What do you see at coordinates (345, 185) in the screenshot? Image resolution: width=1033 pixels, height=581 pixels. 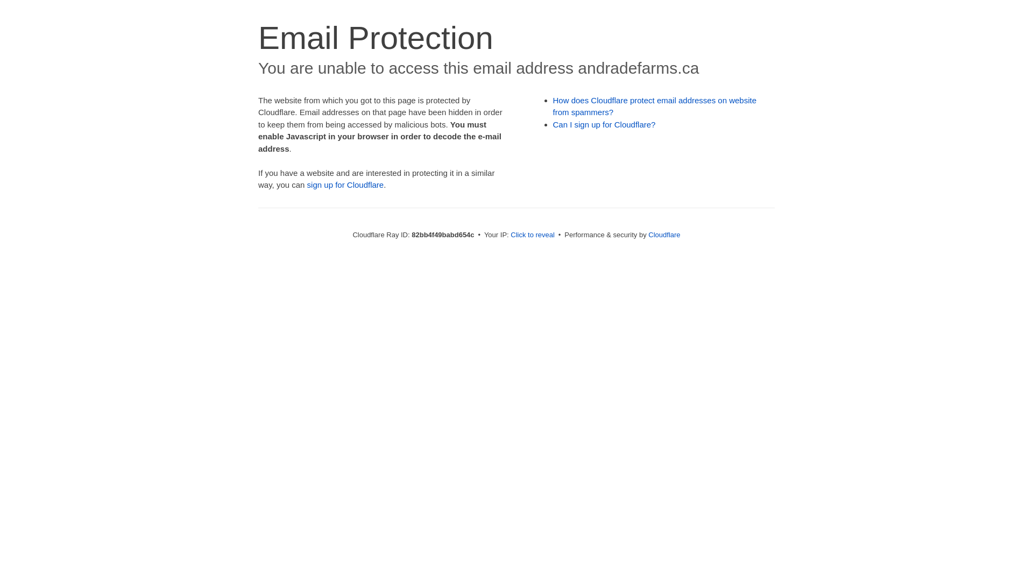 I see `sign up for Cloudflare` at bounding box center [345, 185].